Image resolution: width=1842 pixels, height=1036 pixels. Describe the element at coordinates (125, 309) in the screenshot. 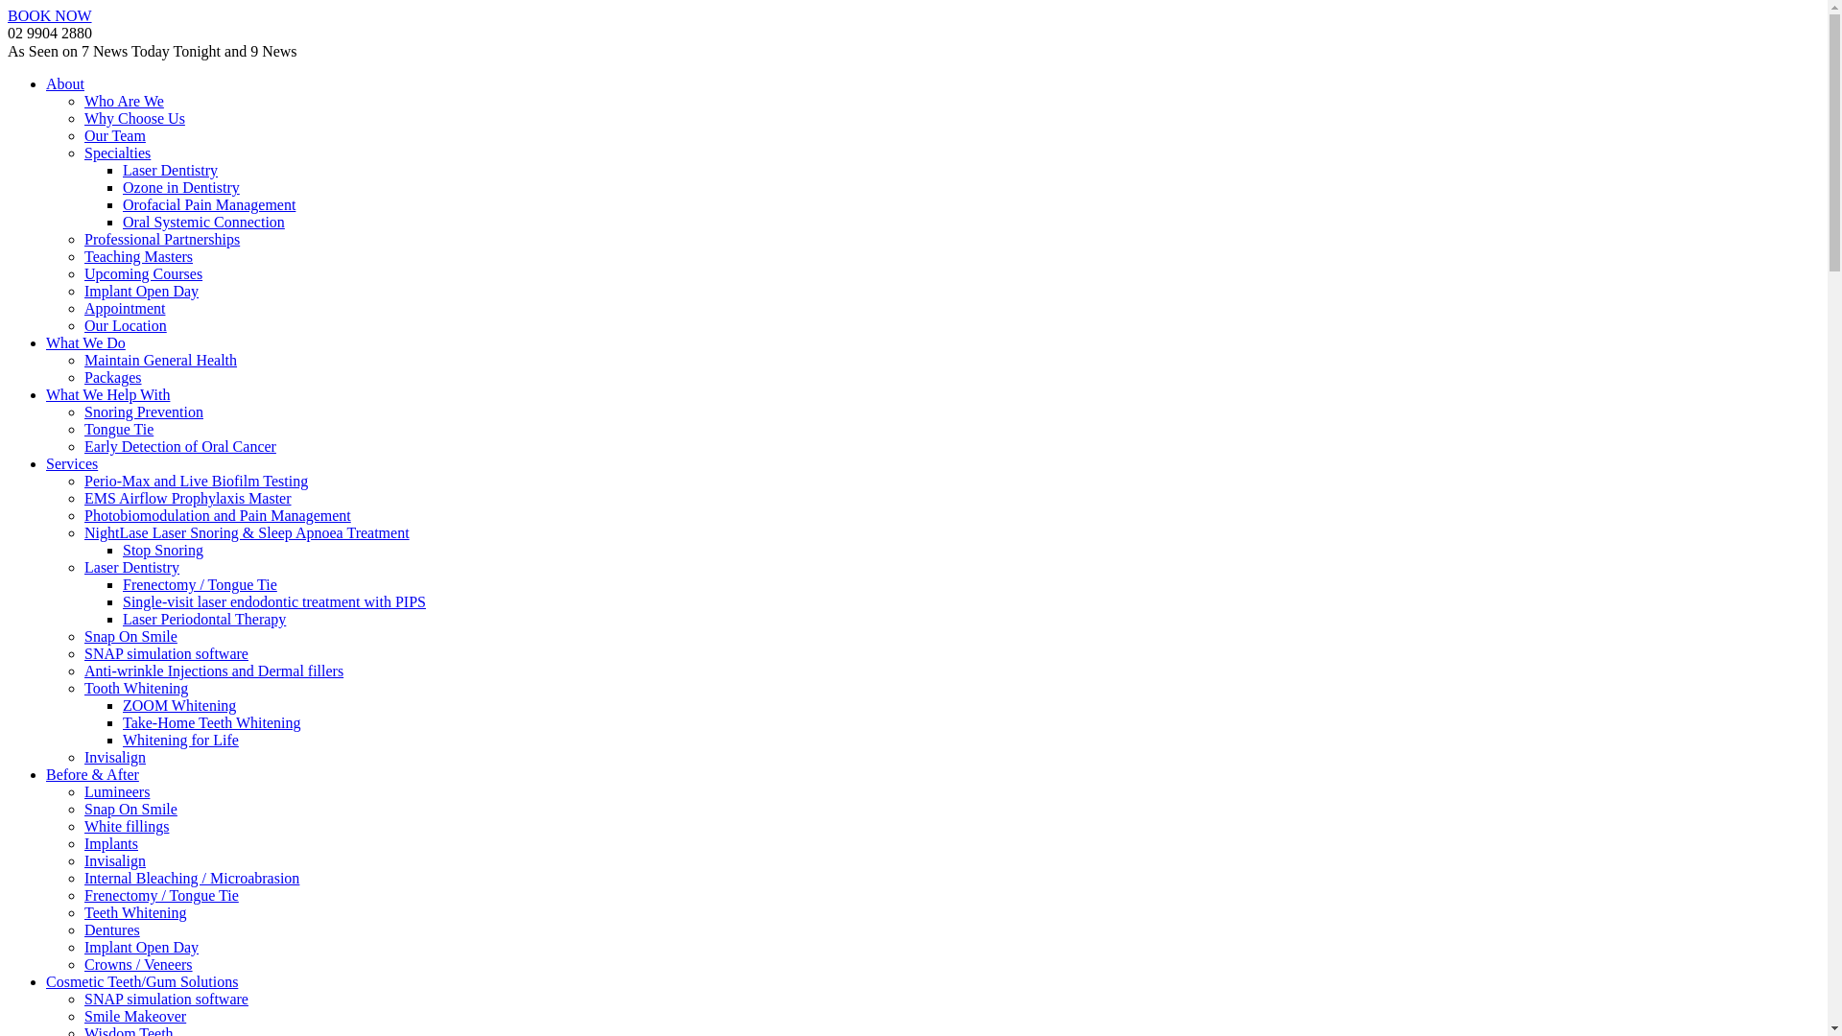

I see `Appointment` at that location.